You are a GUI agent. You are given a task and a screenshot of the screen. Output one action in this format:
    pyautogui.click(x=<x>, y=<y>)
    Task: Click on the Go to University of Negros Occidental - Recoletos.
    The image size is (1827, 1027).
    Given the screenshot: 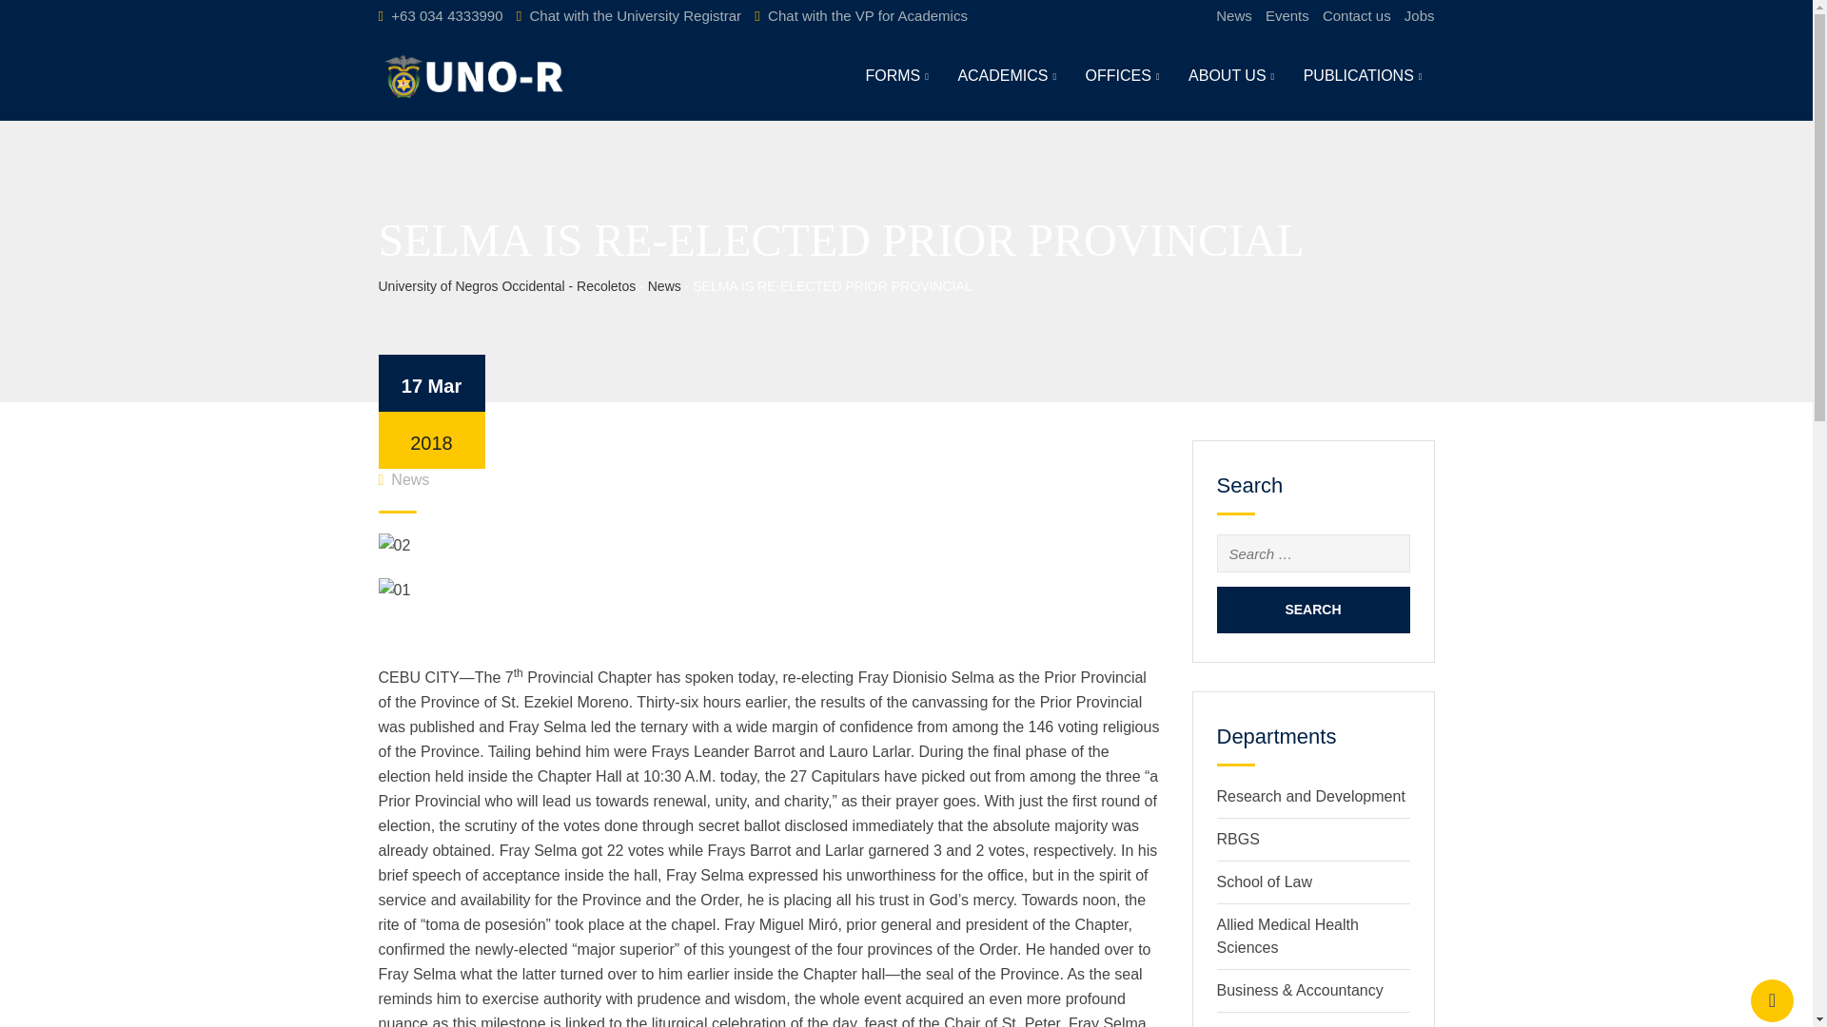 What is the action you would take?
    pyautogui.click(x=506, y=285)
    